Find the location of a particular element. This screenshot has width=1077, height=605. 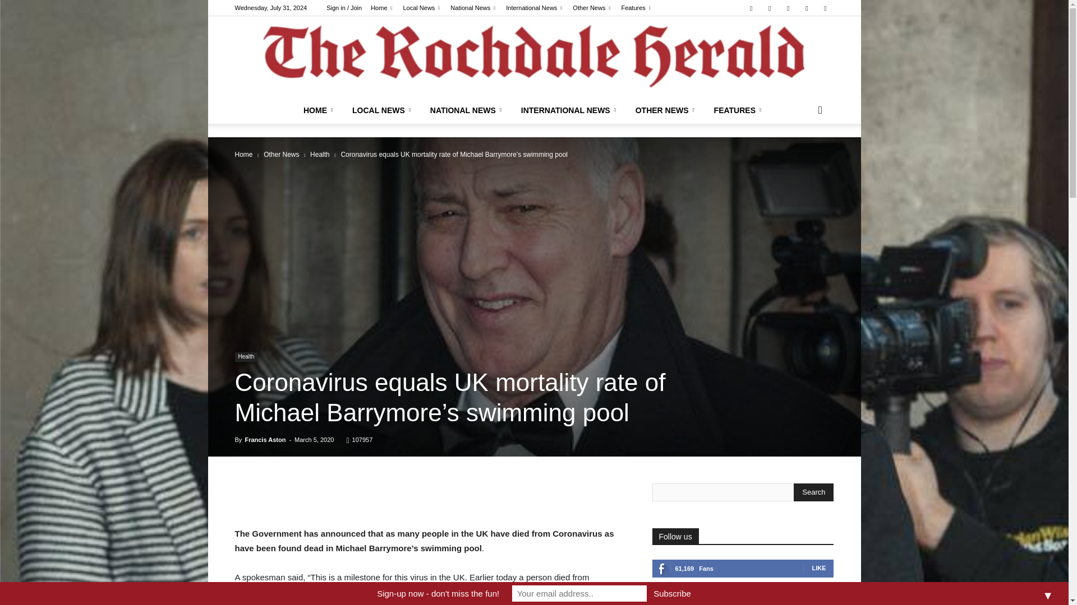

Pinterest is located at coordinates (770, 8).